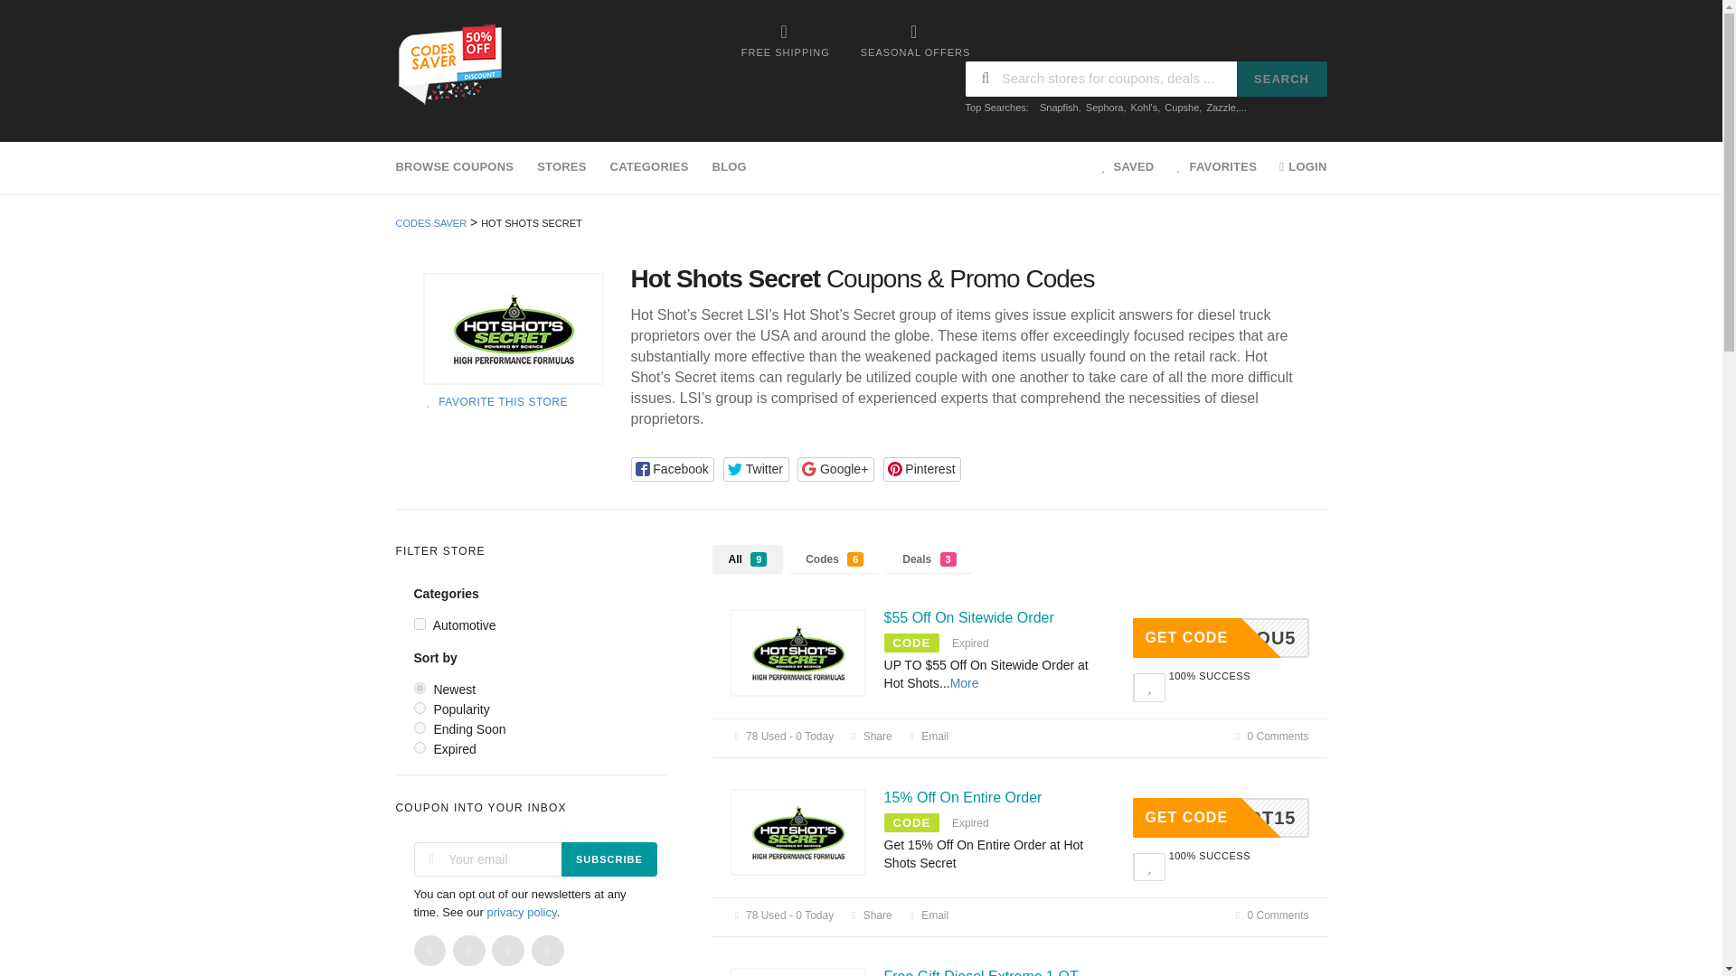 This screenshot has height=976, width=1736. I want to click on Sephora, so click(1105, 108).